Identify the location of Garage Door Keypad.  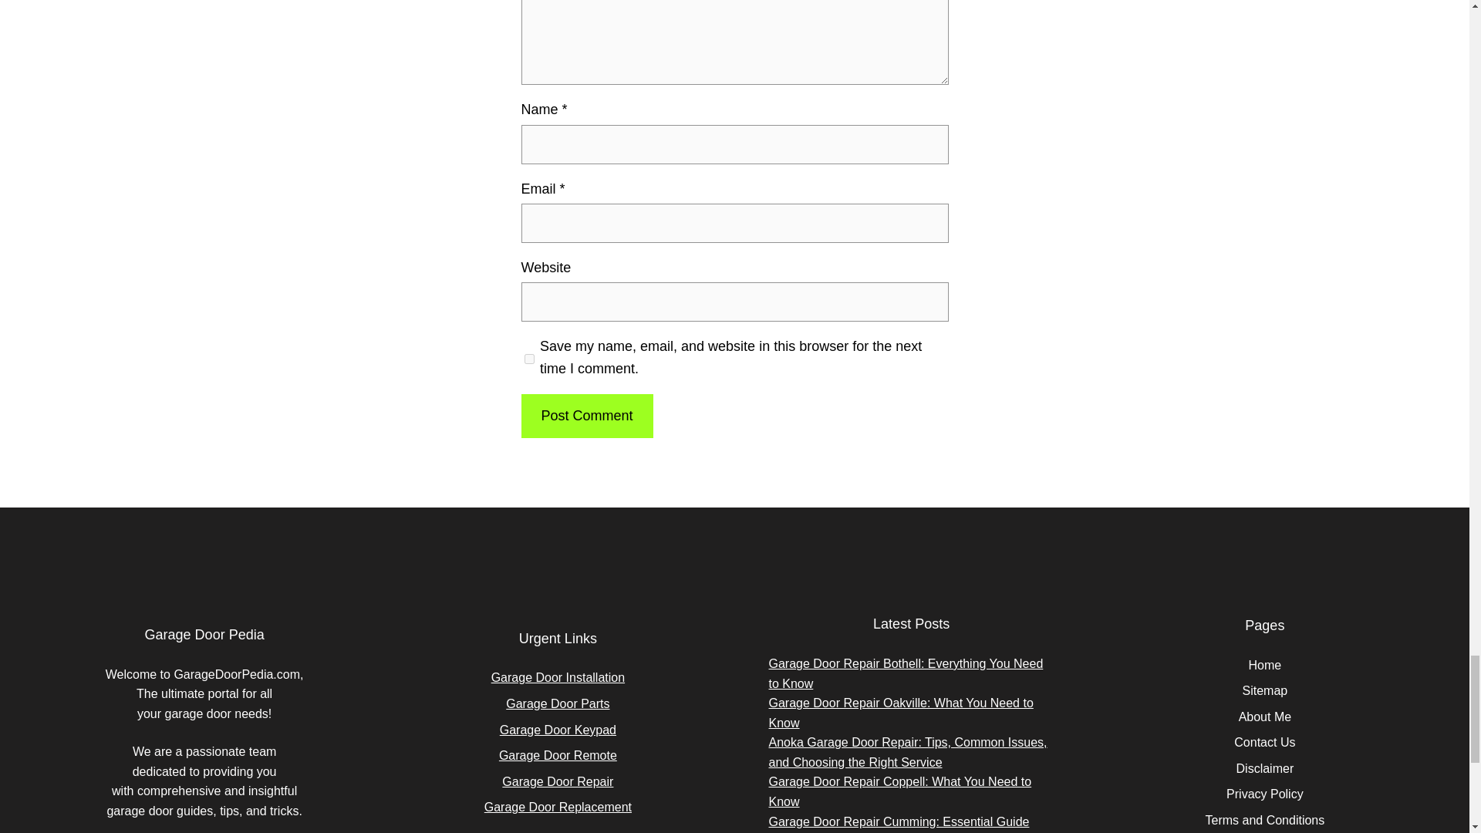
(558, 730).